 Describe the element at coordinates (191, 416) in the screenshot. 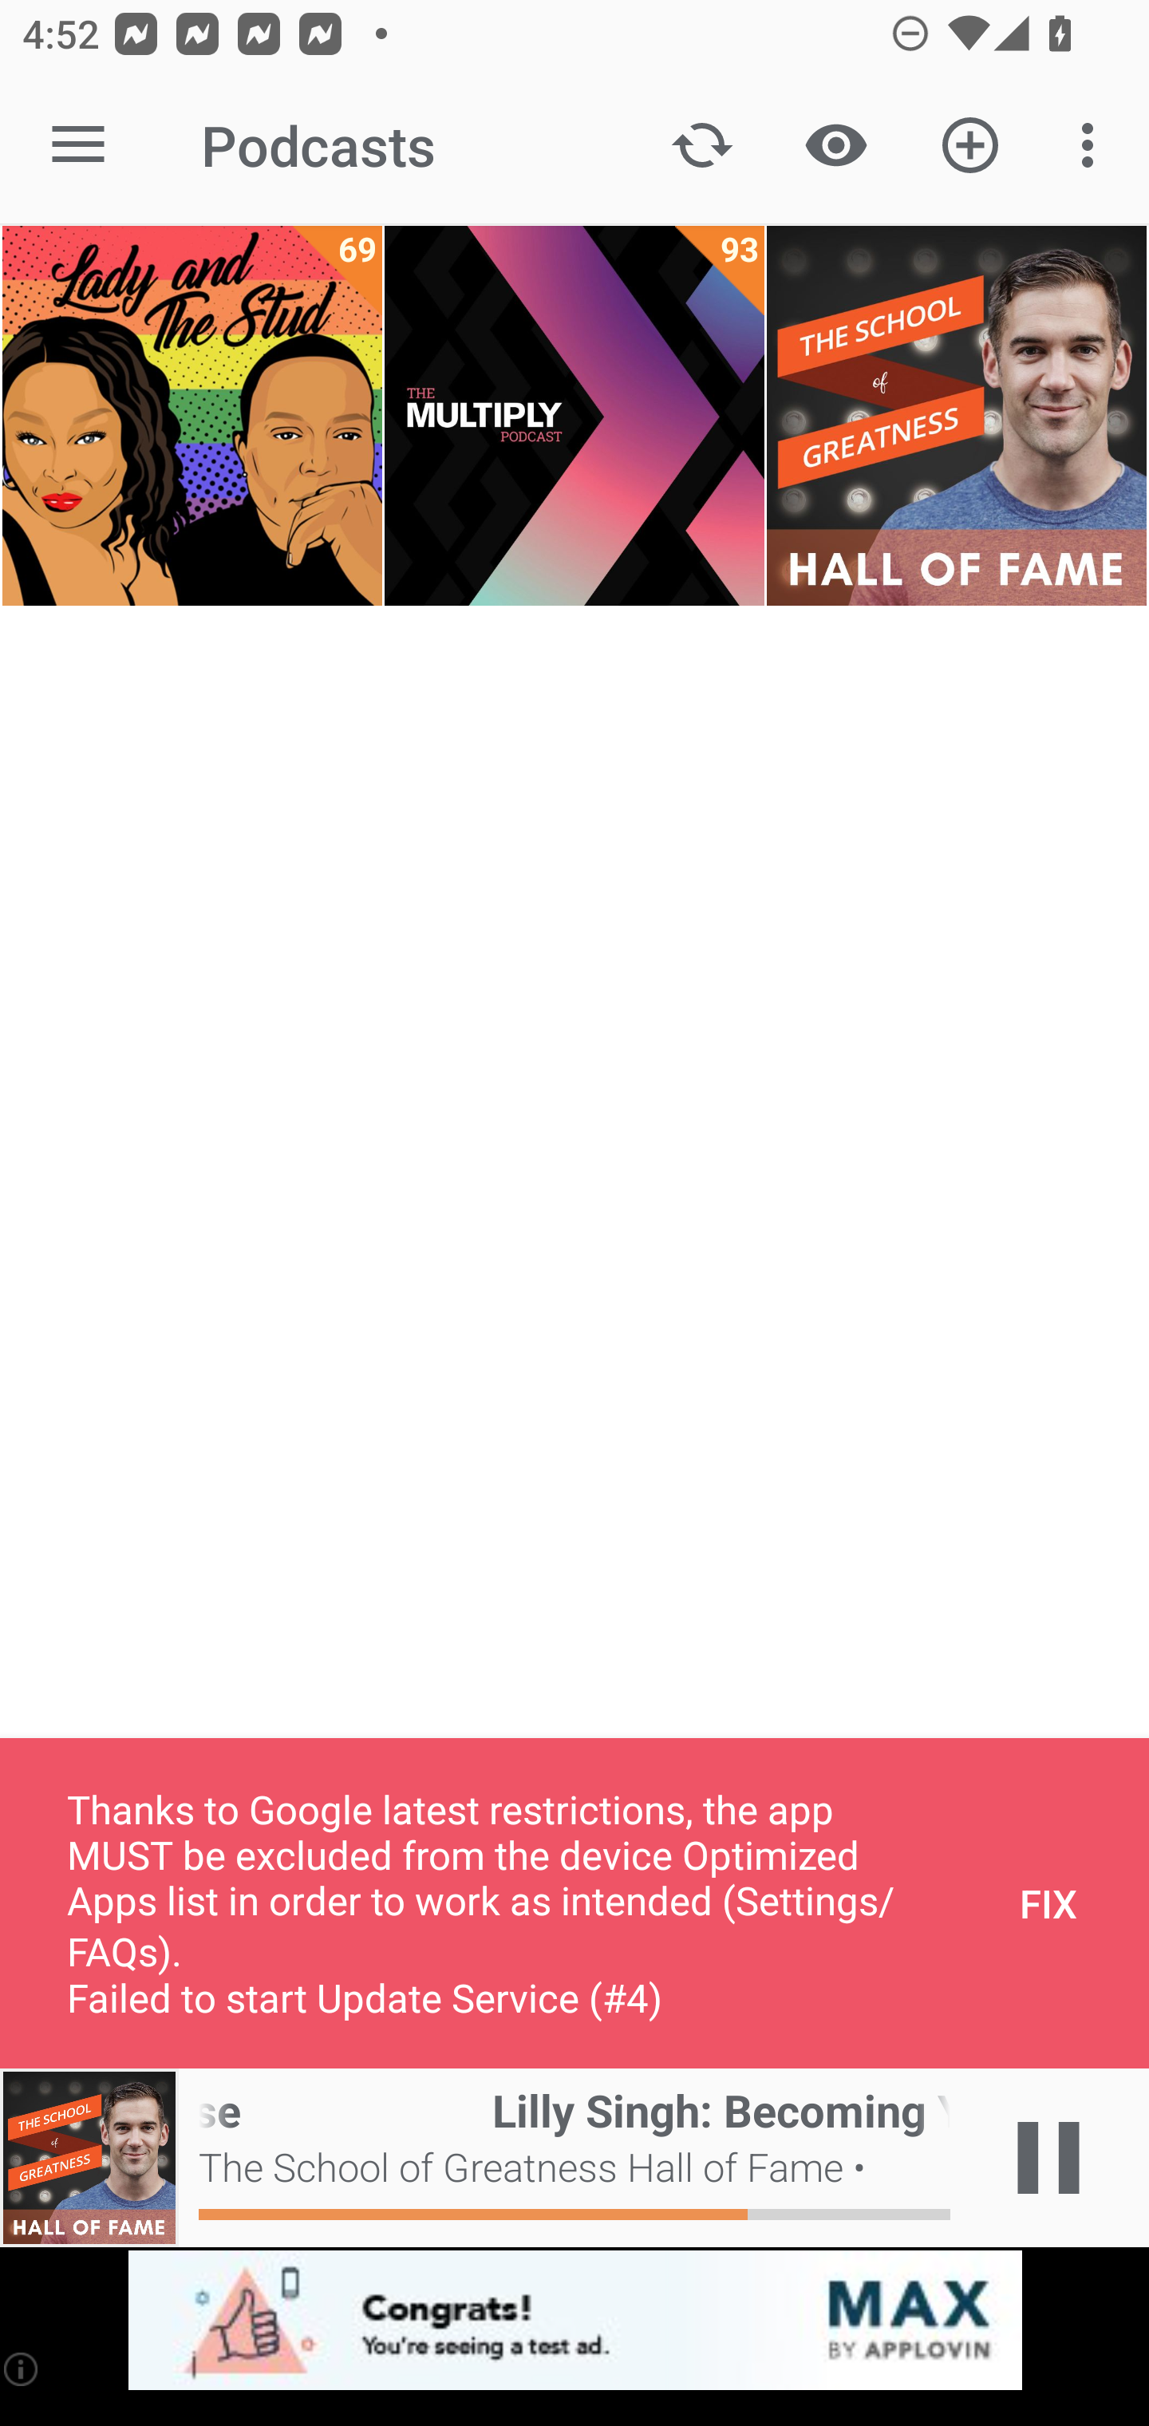

I see `Lady and The Stud 69` at that location.